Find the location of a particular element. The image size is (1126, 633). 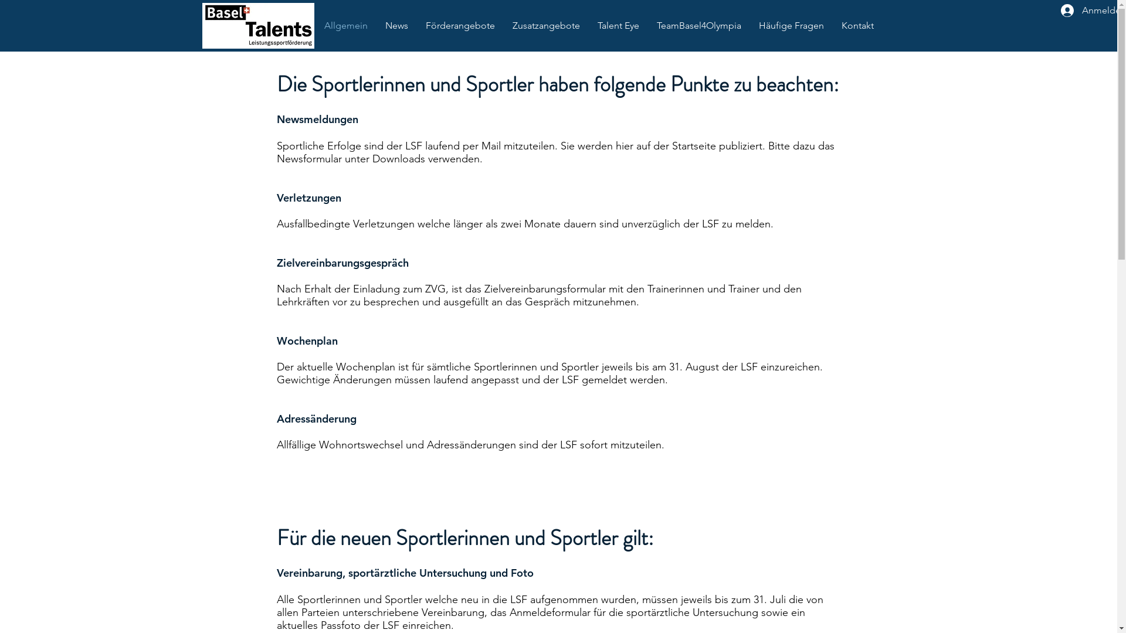

Allgemein is located at coordinates (346, 26).